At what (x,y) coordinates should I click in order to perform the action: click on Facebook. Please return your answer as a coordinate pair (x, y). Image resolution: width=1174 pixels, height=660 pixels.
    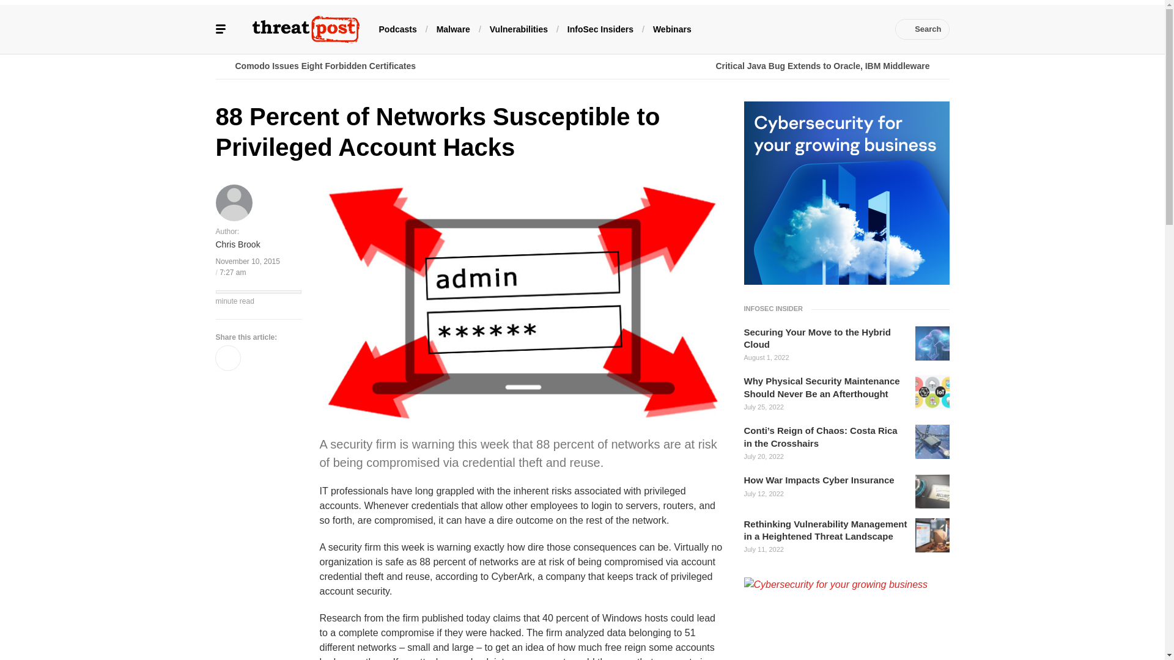
    Looking at the image, I should click on (761, 29).